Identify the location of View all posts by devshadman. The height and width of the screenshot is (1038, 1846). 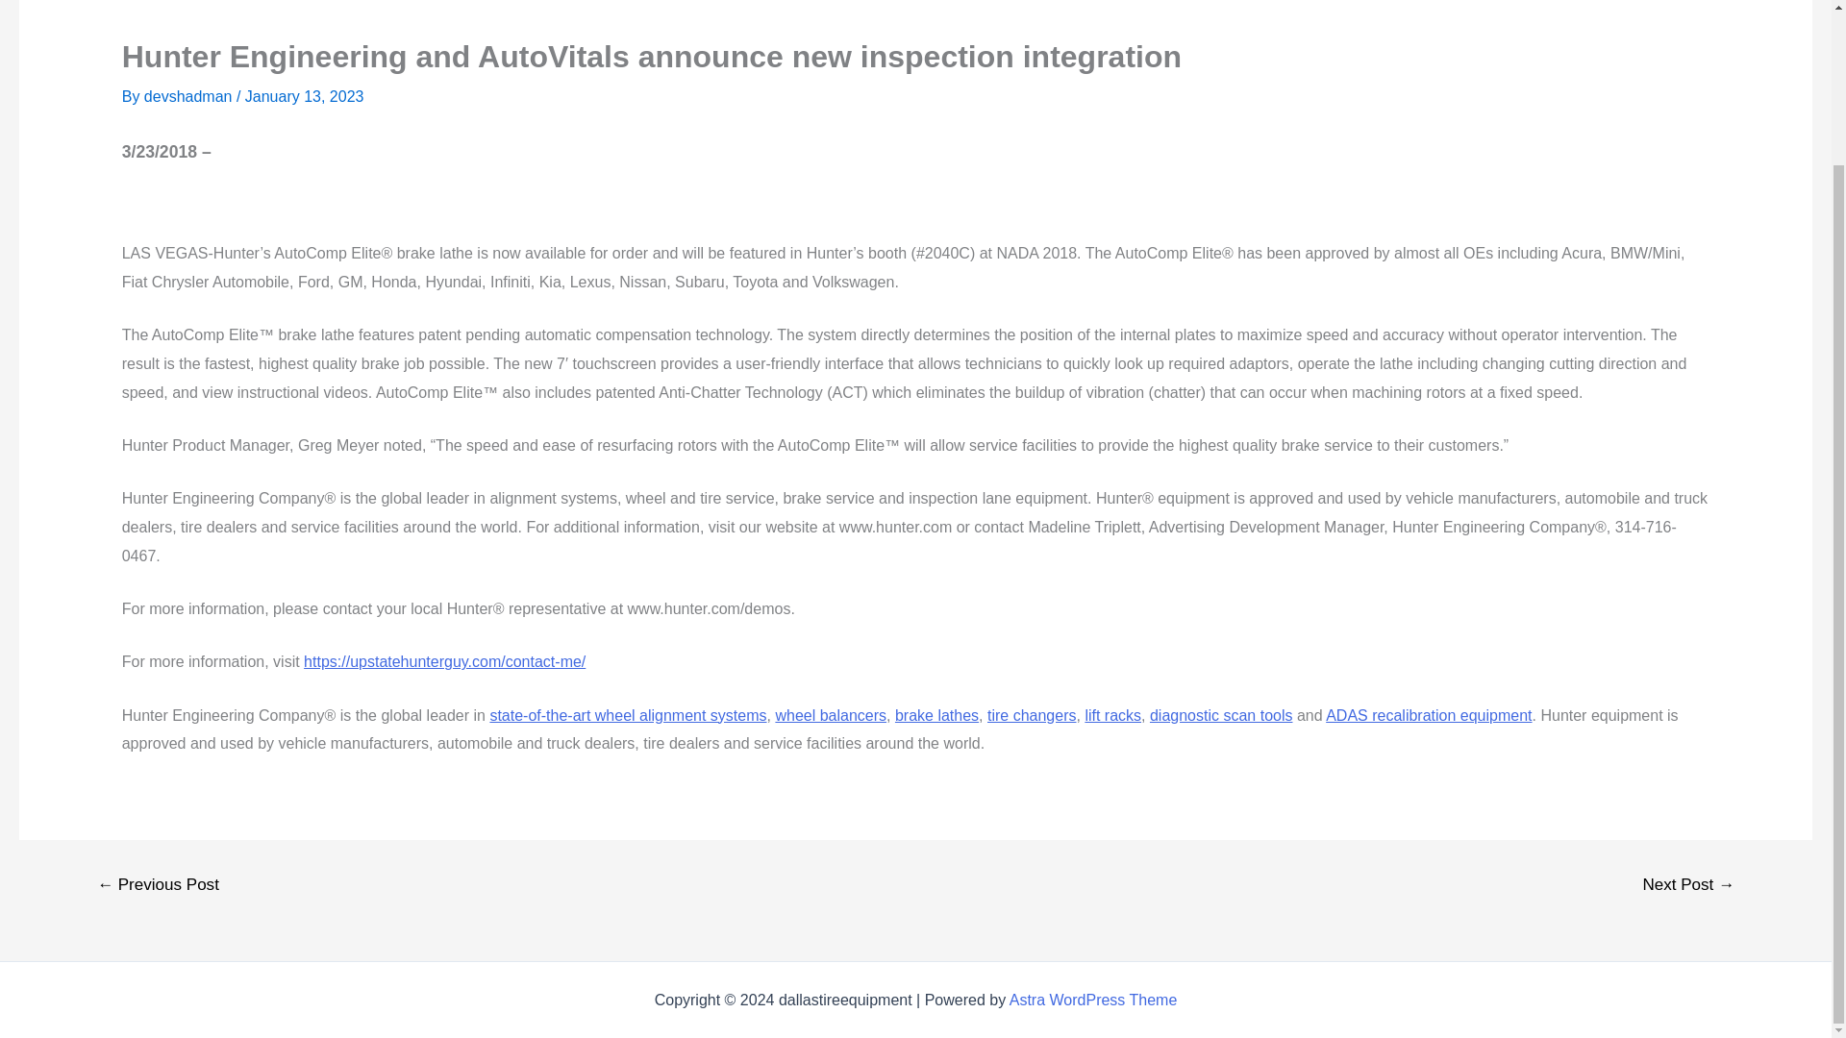
(189, 96).